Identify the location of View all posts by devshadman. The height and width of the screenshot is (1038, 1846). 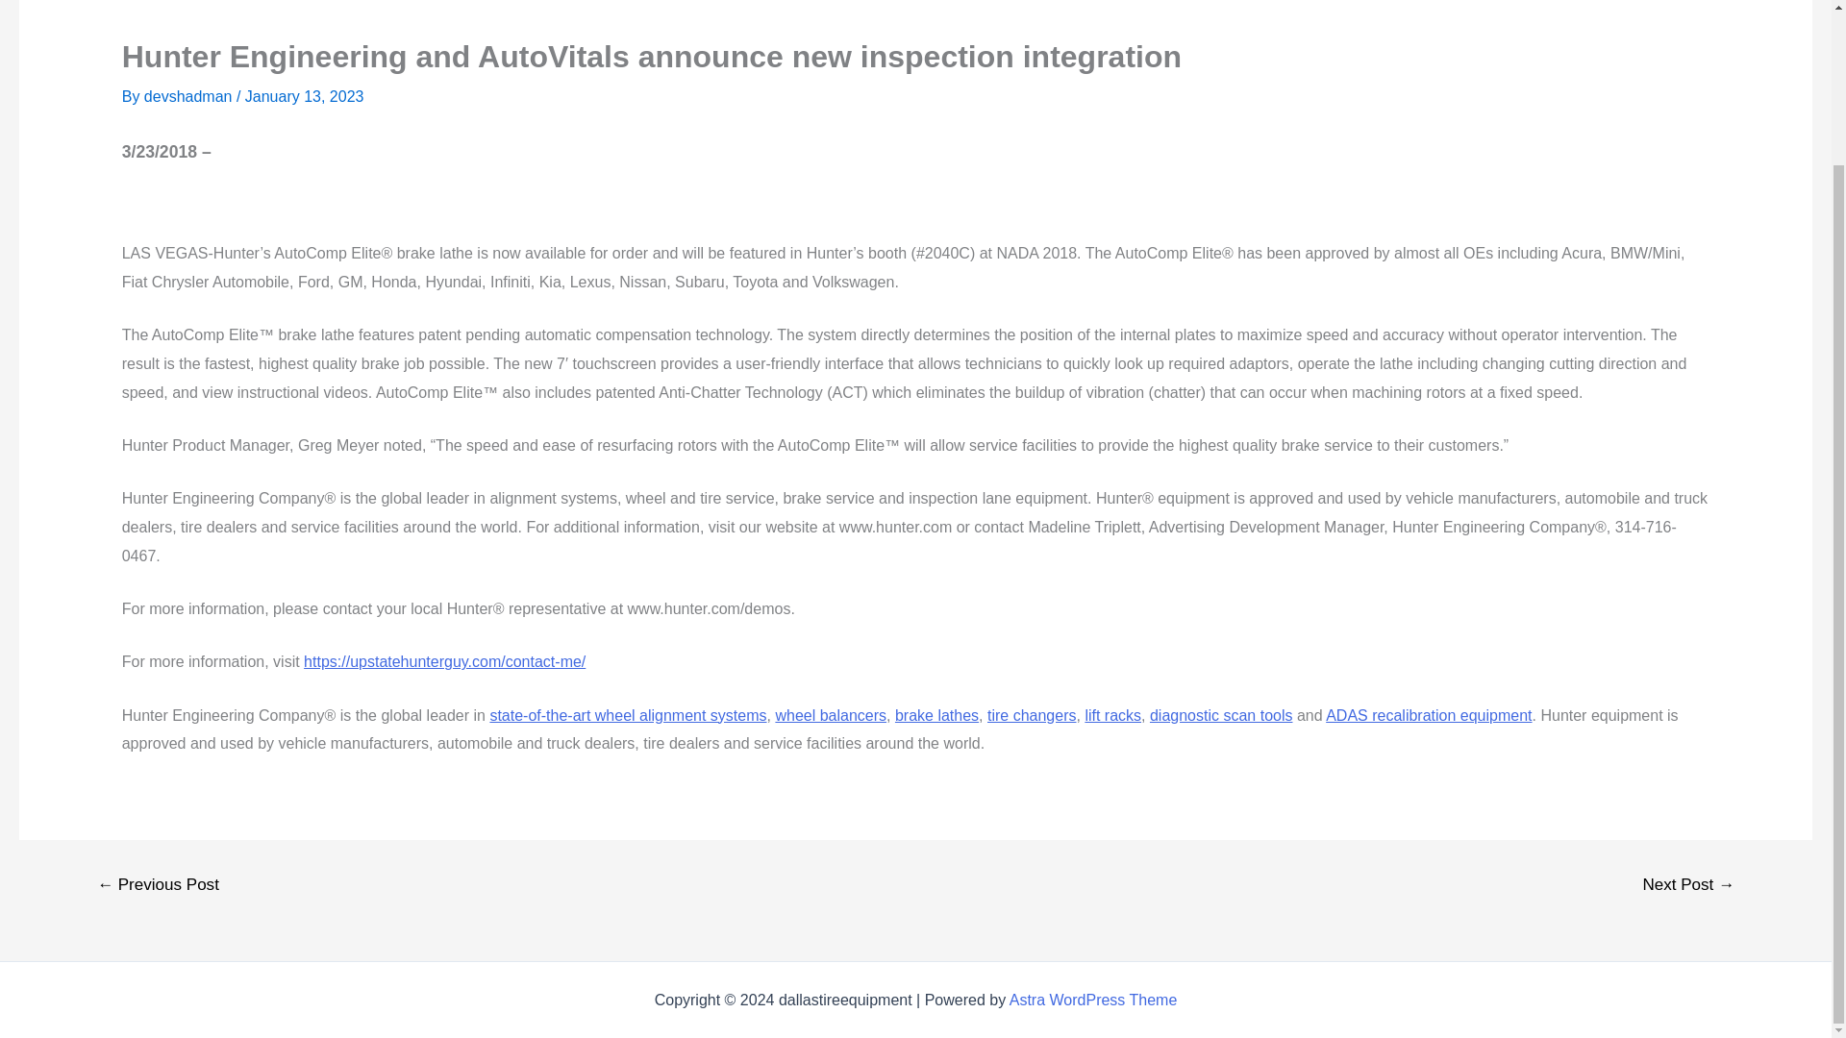
(189, 96).